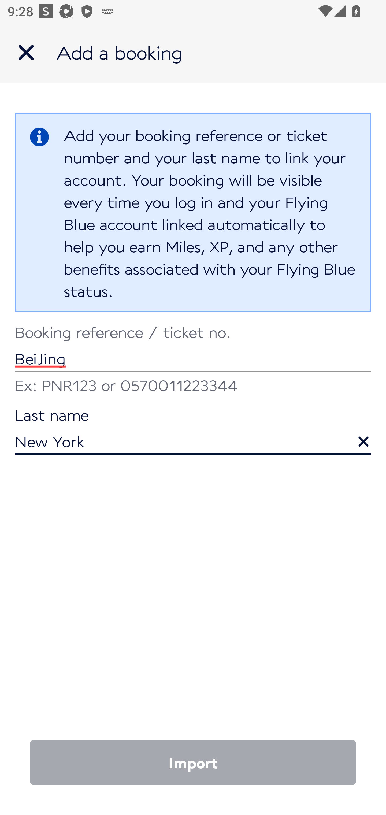 The height and width of the screenshot is (815, 386). What do you see at coordinates (193, 432) in the screenshot?
I see `New York Clear text` at bounding box center [193, 432].